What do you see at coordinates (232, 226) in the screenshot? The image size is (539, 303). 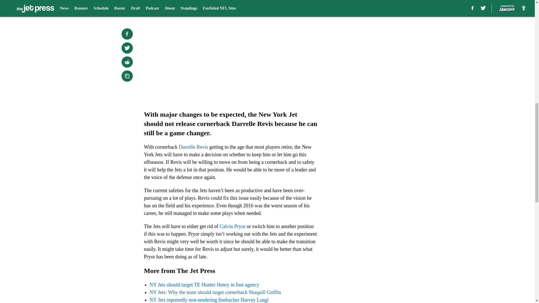 I see `Calvin Pryor` at bounding box center [232, 226].